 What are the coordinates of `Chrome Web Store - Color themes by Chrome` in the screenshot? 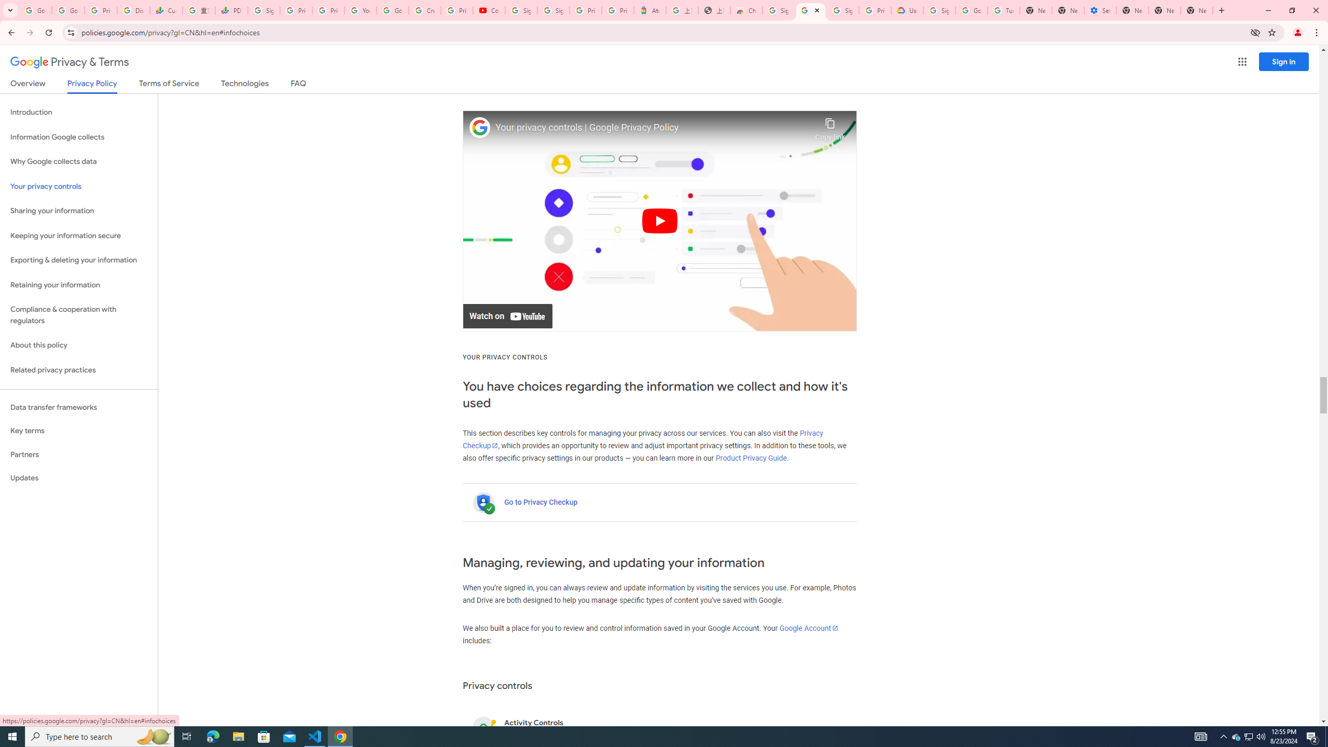 It's located at (746, 10).